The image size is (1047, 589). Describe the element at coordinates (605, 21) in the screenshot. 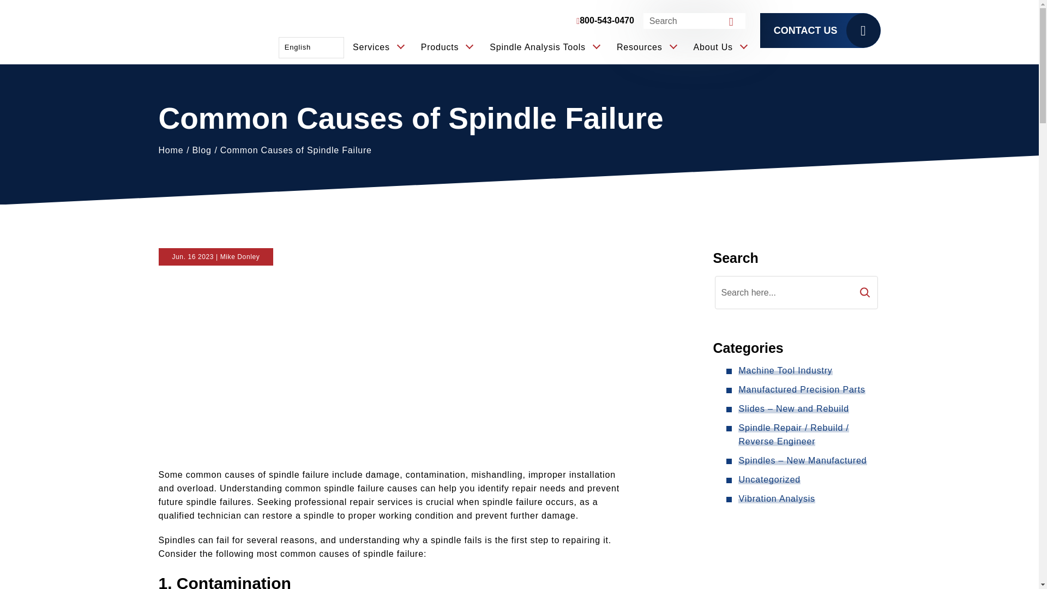

I see `800-543-0470` at that location.